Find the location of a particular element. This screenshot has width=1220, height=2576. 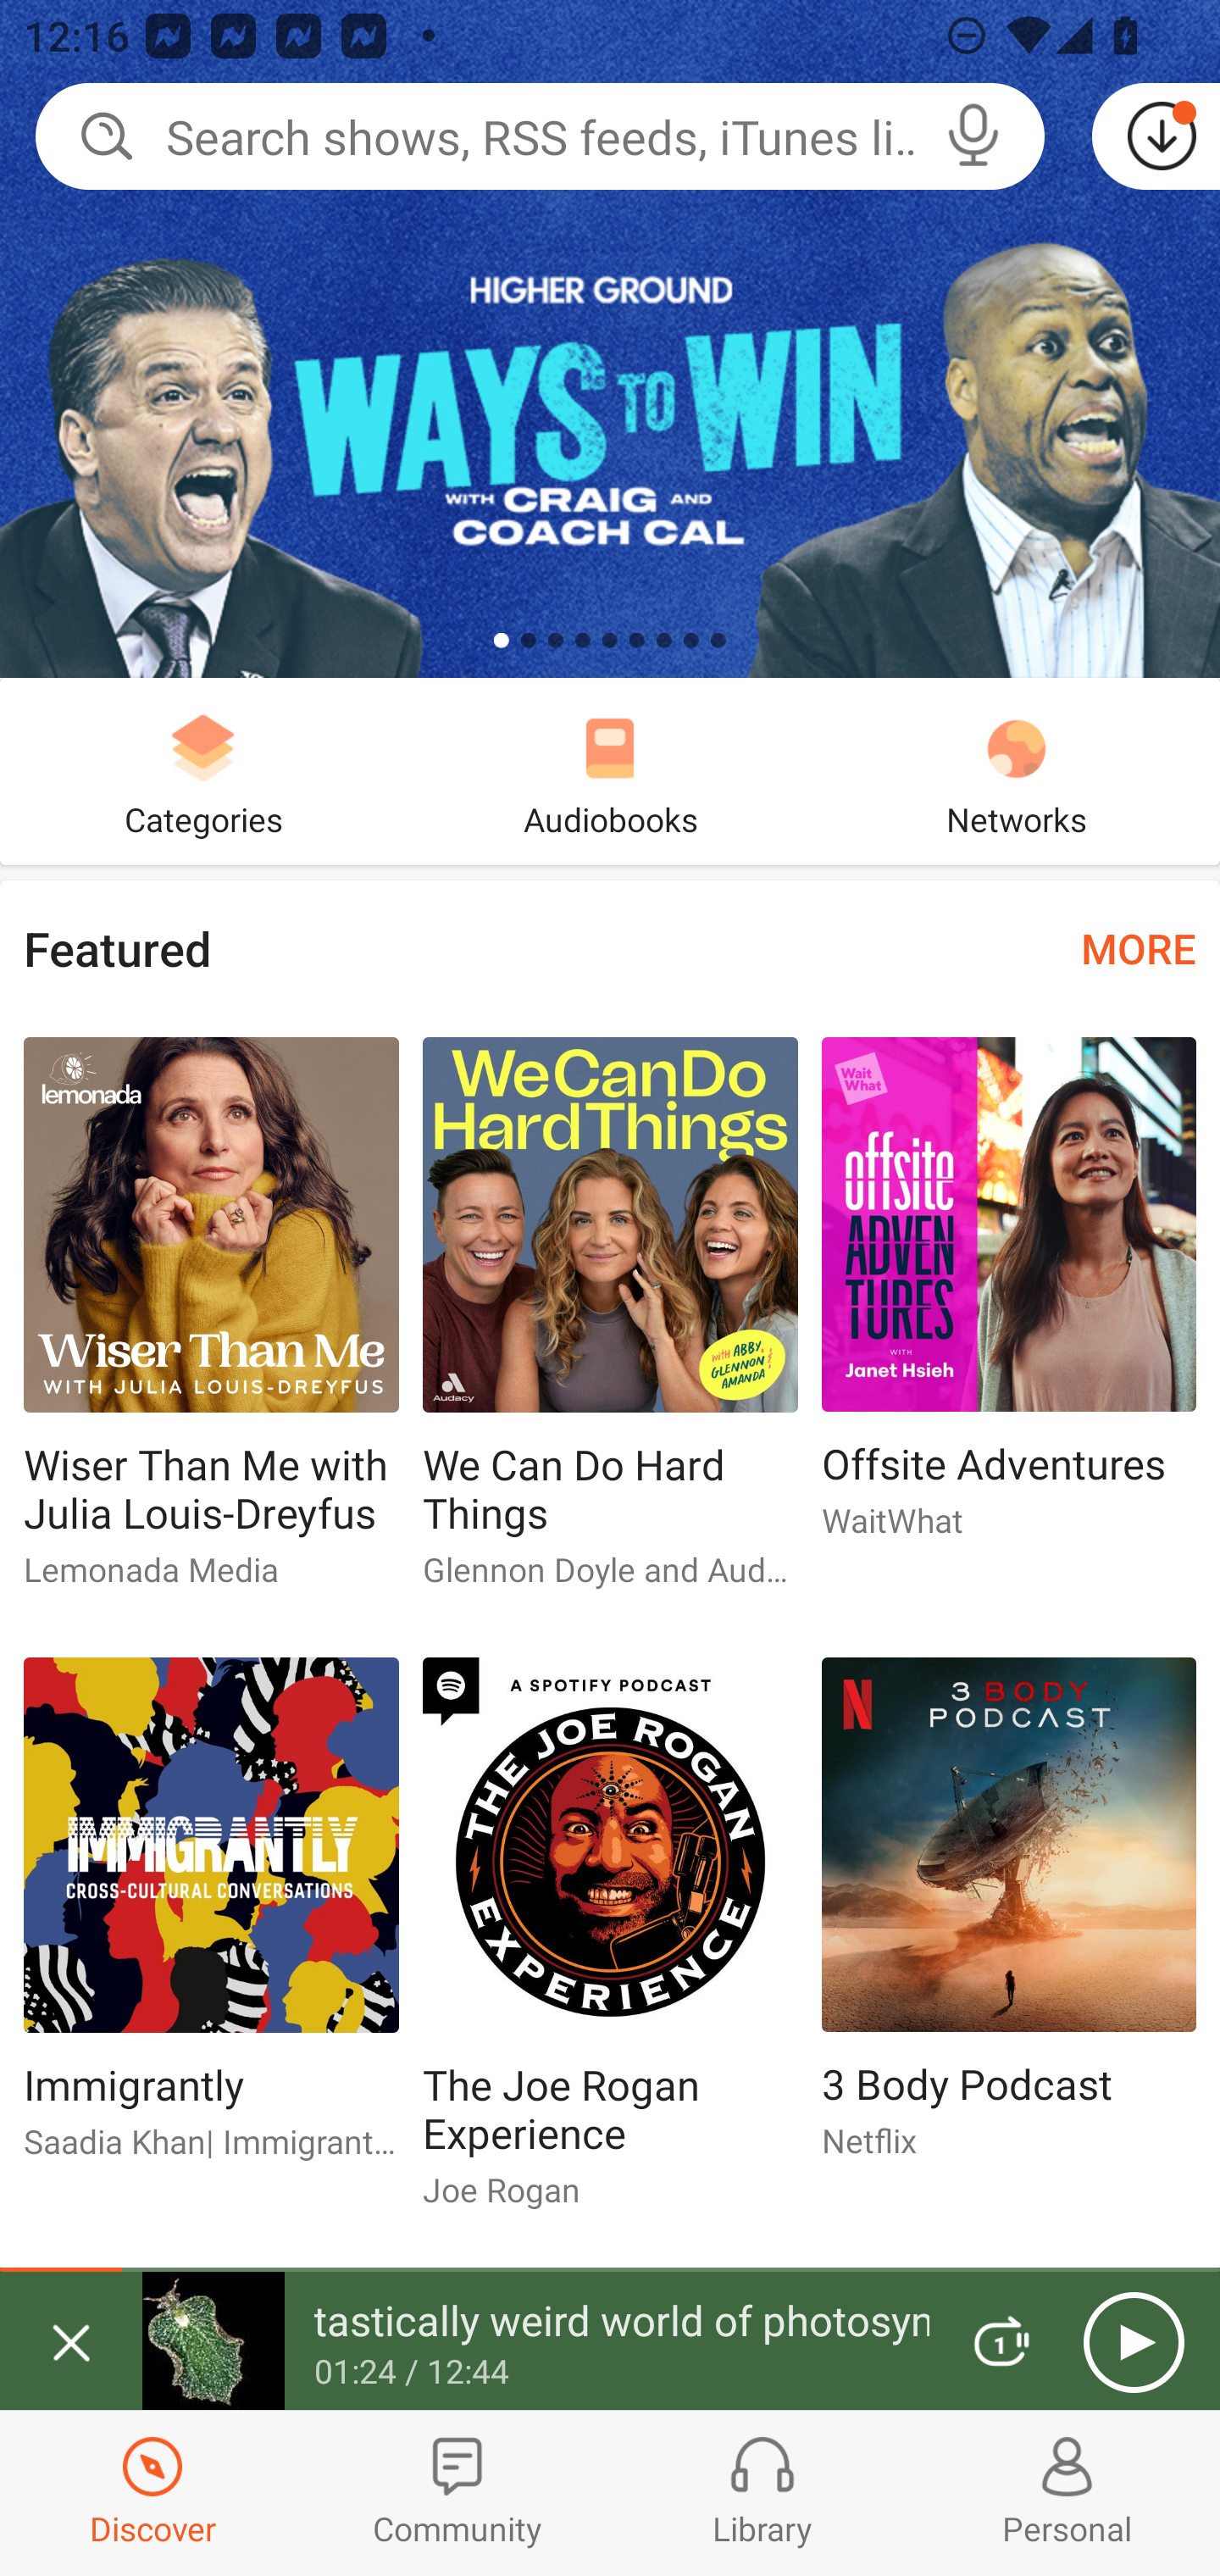

Audiobooks is located at coordinates (610, 771).